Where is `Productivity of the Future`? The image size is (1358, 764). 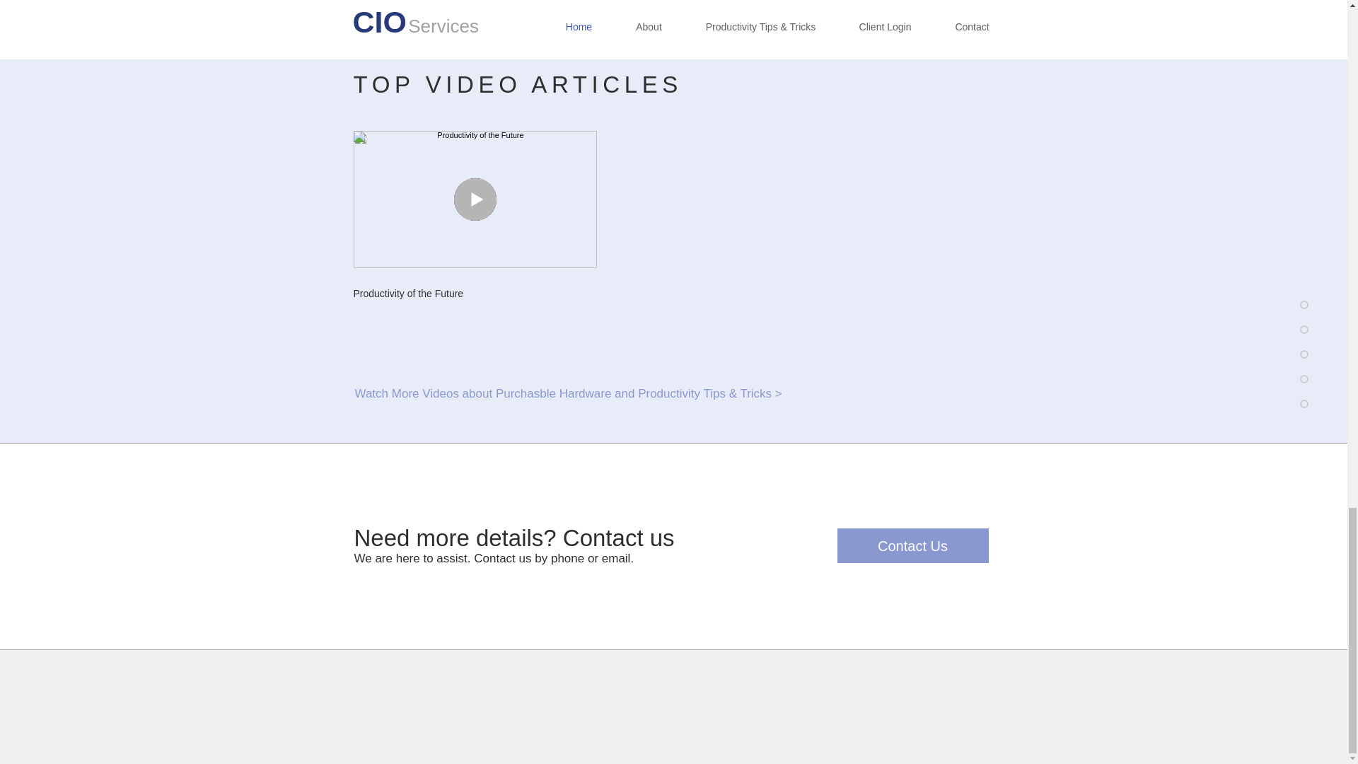 Productivity of the Future is located at coordinates (475, 294).